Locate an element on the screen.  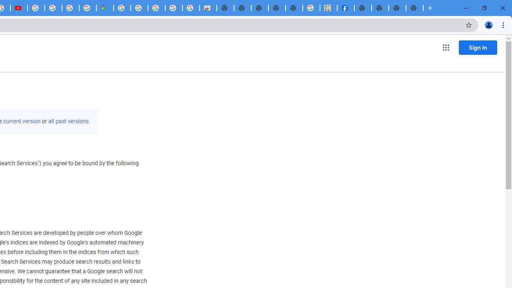
Subscriptions - YouTube is located at coordinates (19, 8).